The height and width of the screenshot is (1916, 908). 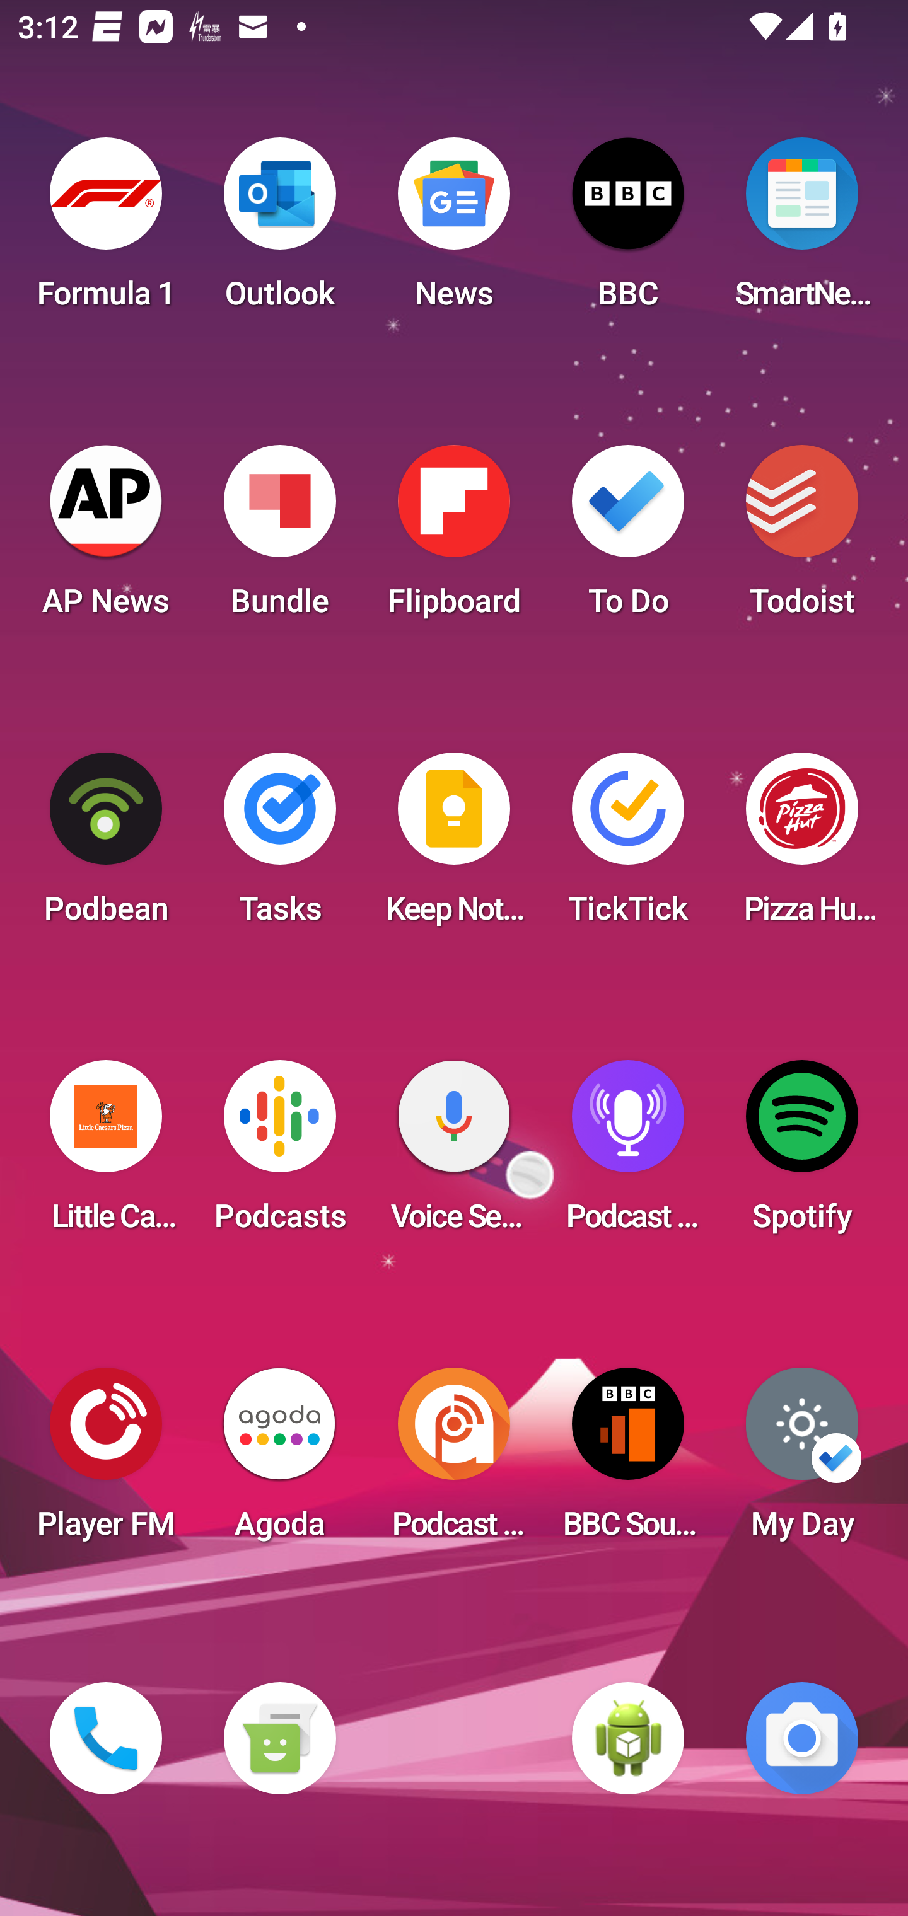 I want to click on Player FM, so click(x=106, y=1461).